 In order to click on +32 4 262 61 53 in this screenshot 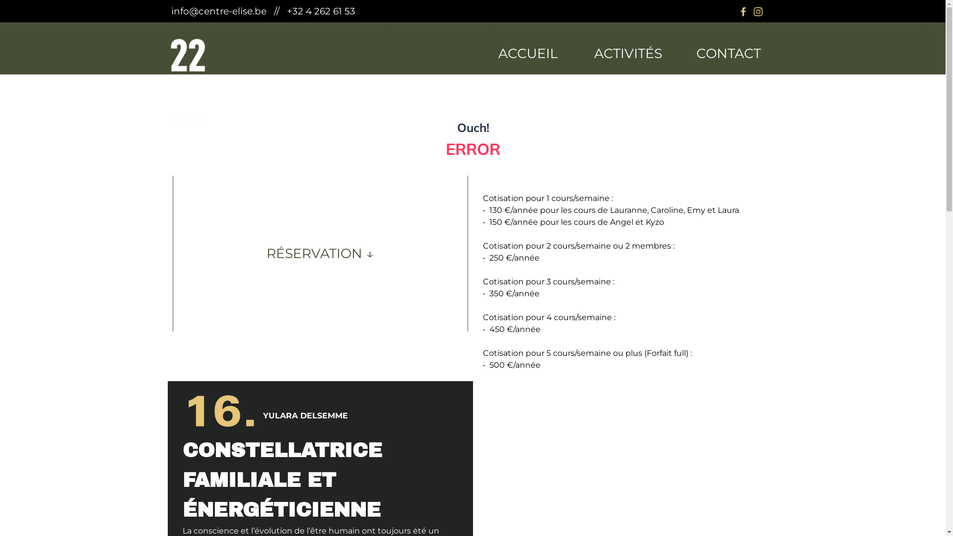, I will do `click(321, 11)`.